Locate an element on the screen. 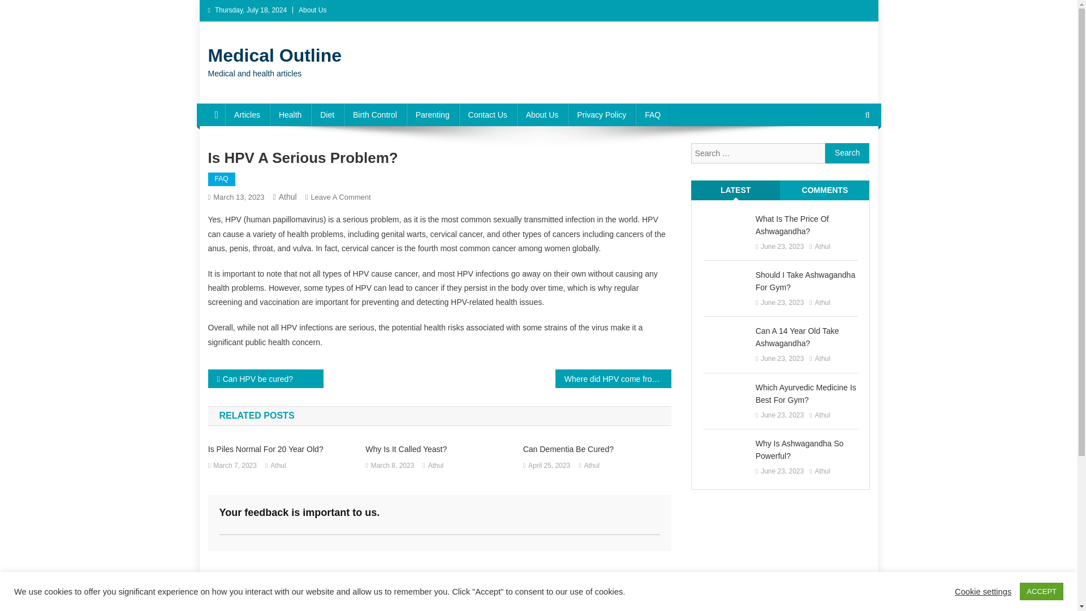 Image resolution: width=1086 pixels, height=611 pixels. Search is located at coordinates (846, 153).